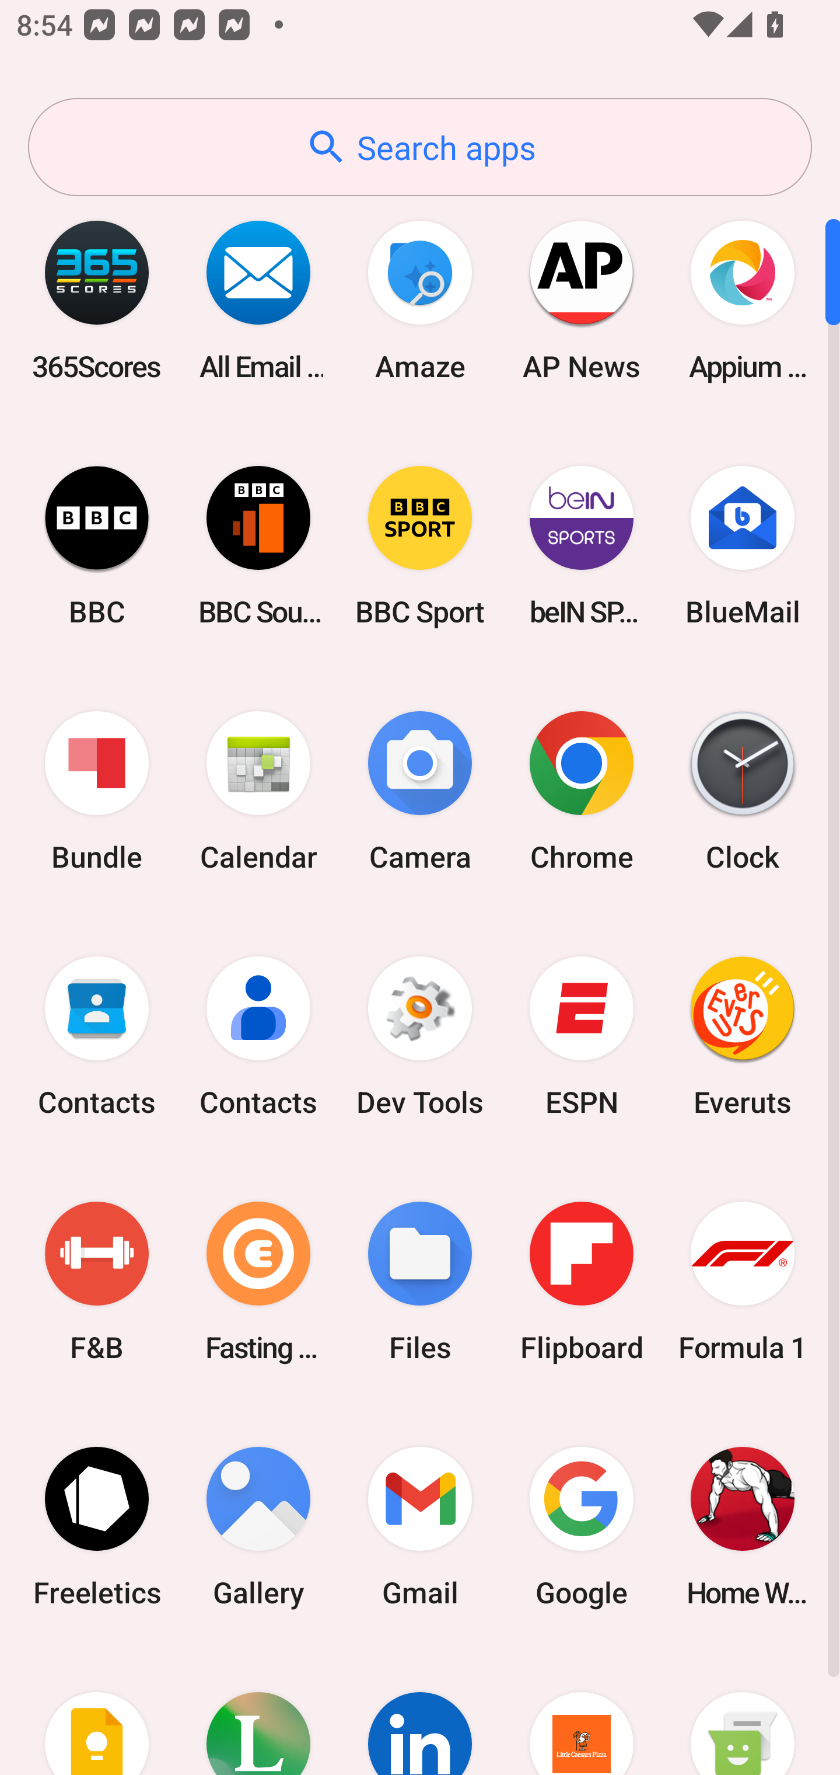 The height and width of the screenshot is (1775, 840). Describe the element at coordinates (97, 545) in the screenshot. I see `BBC` at that location.